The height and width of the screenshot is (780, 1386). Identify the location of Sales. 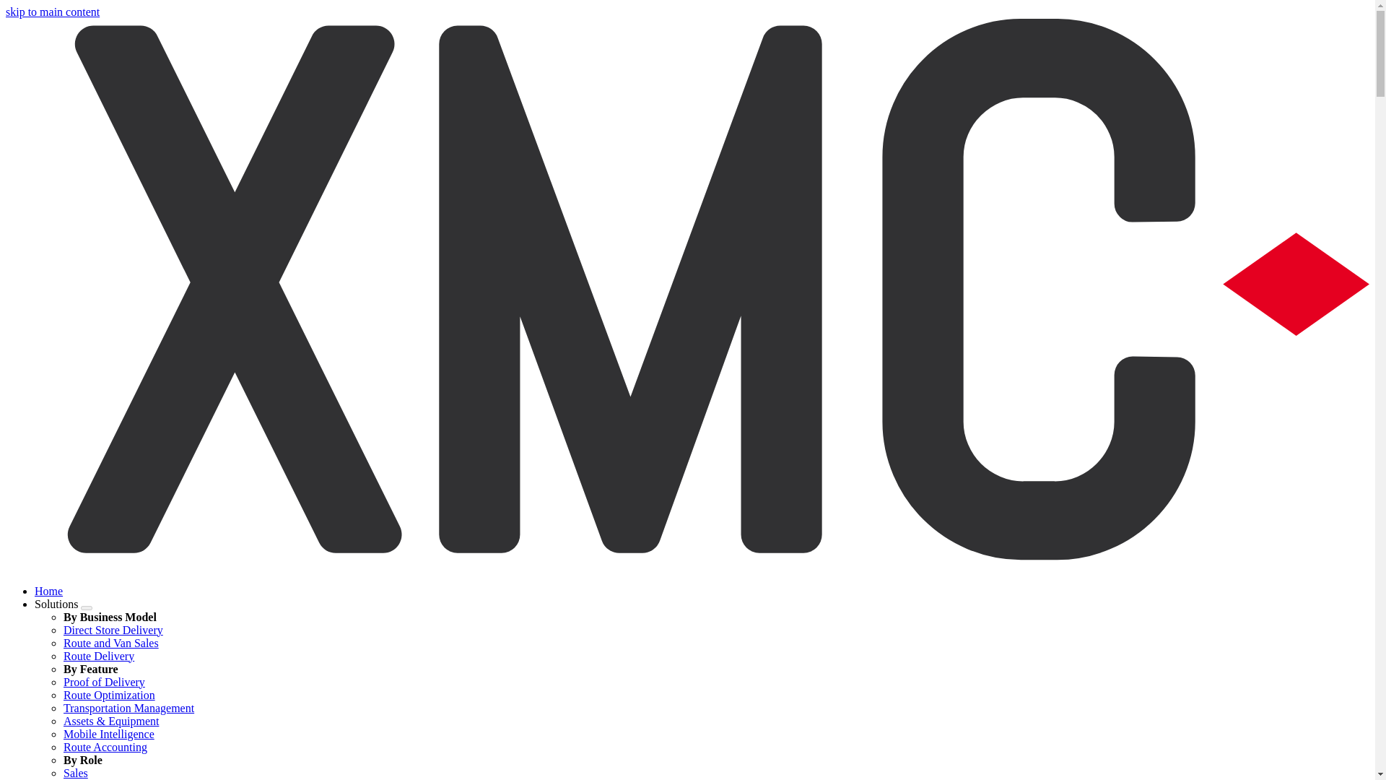
(76, 773).